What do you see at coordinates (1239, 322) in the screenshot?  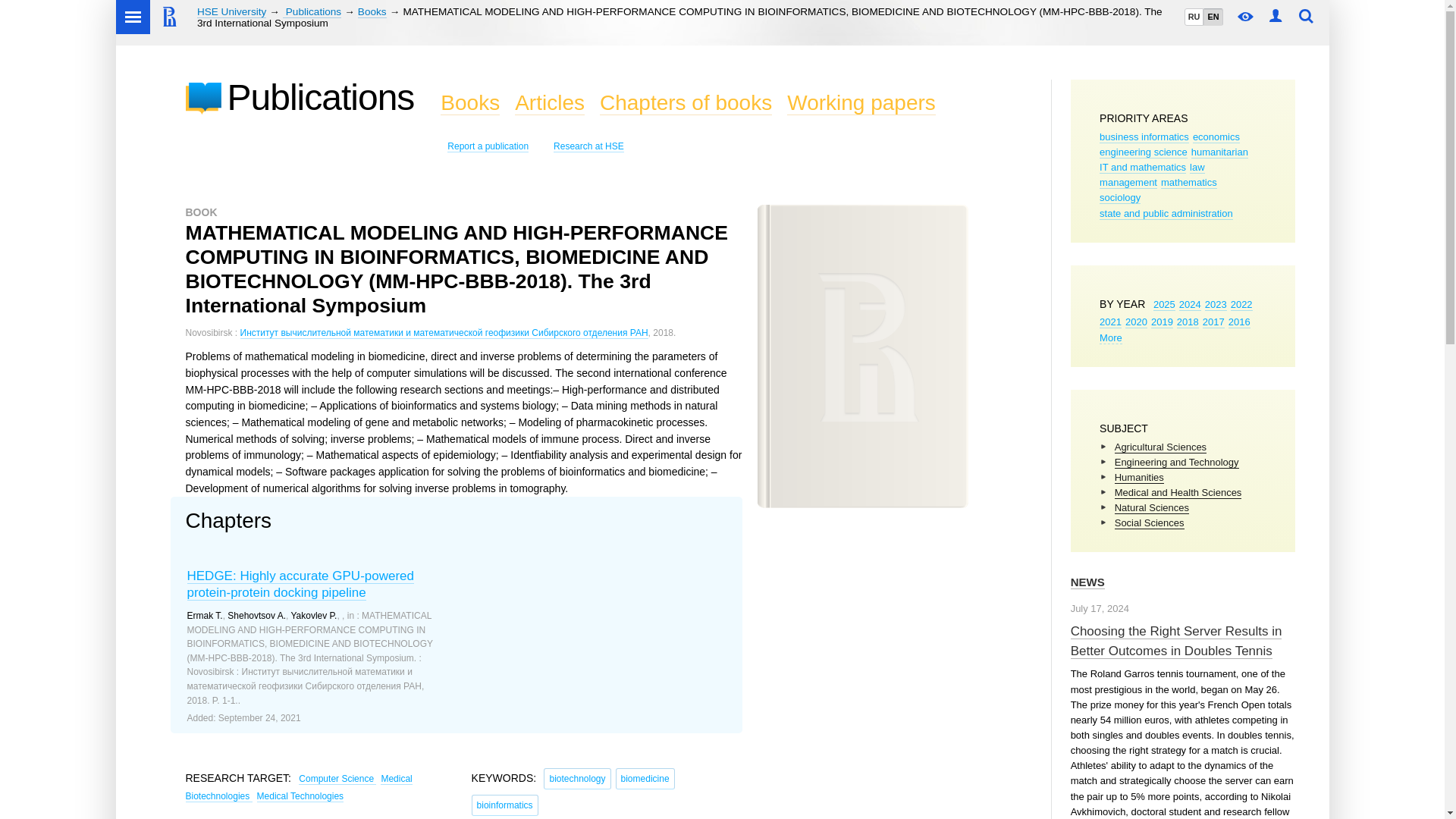 I see `2016` at bounding box center [1239, 322].